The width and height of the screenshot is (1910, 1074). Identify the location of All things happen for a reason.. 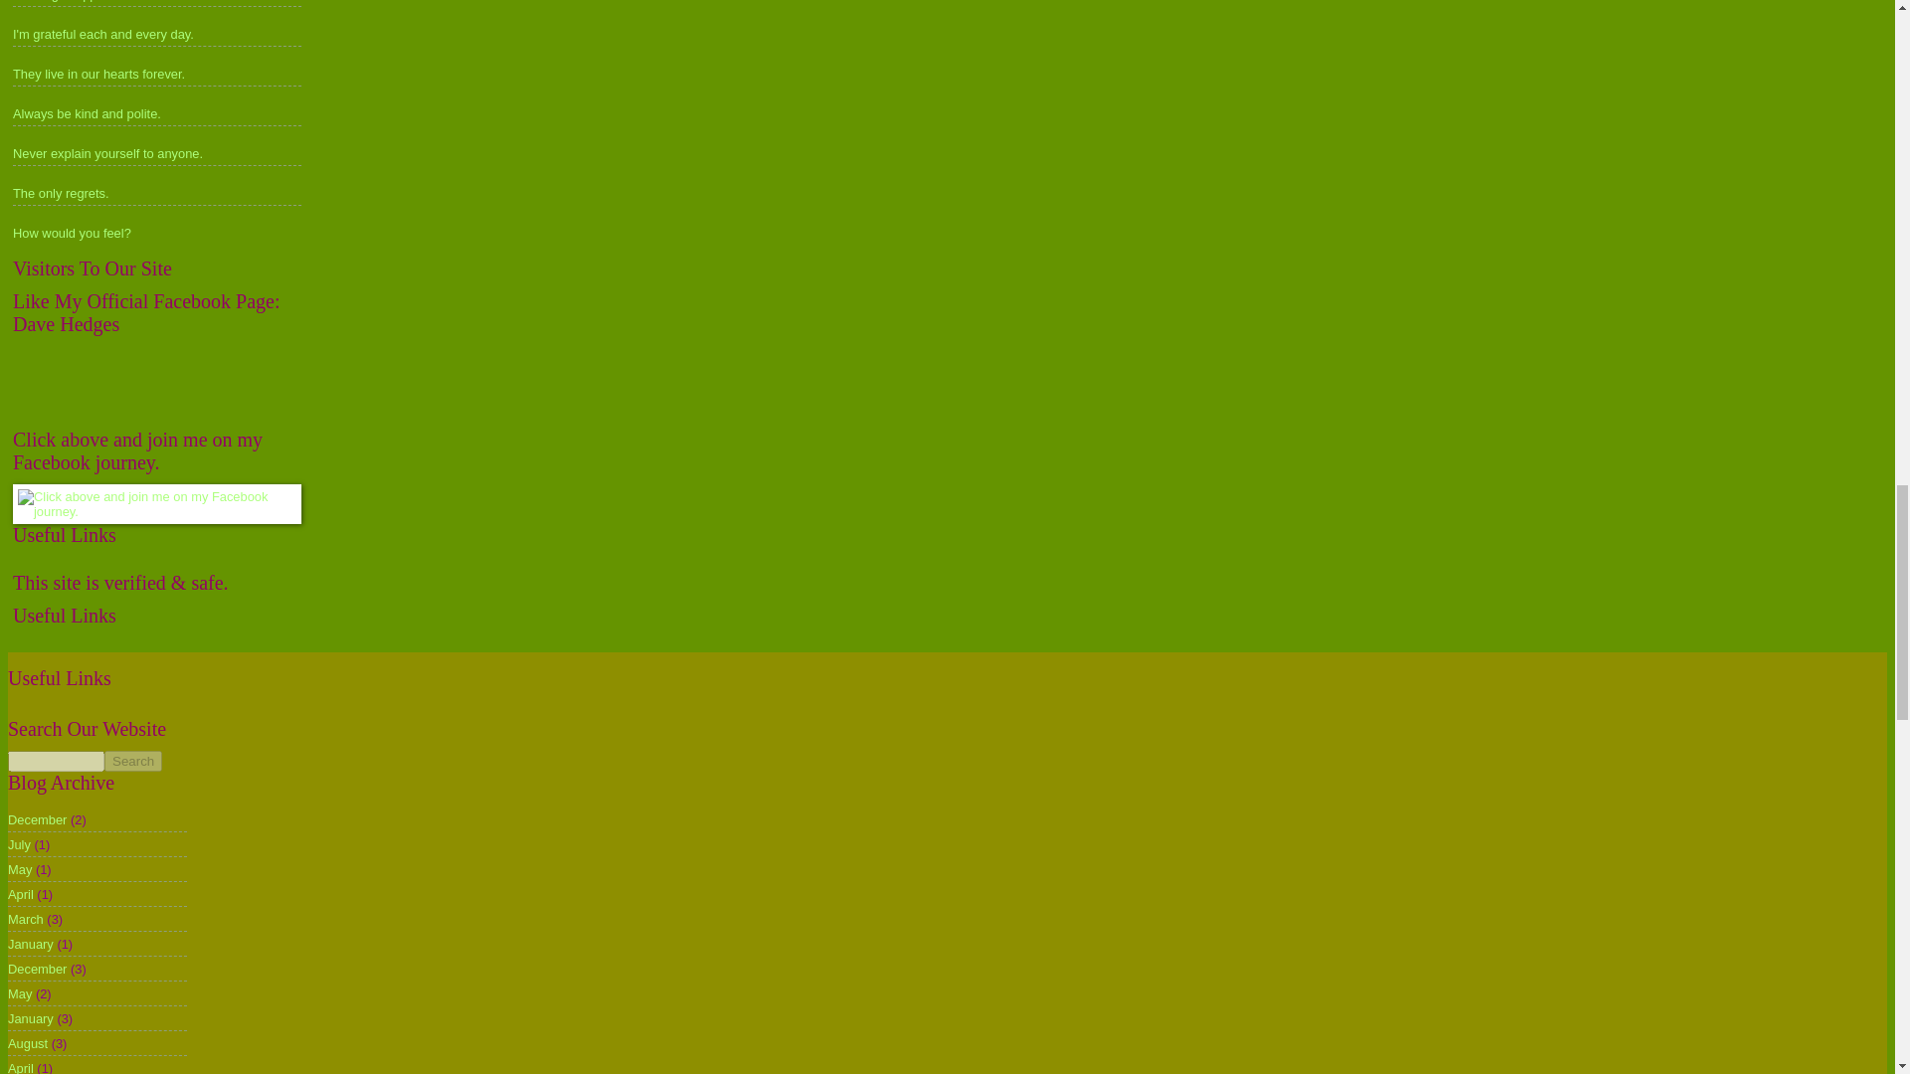
(99, 1).